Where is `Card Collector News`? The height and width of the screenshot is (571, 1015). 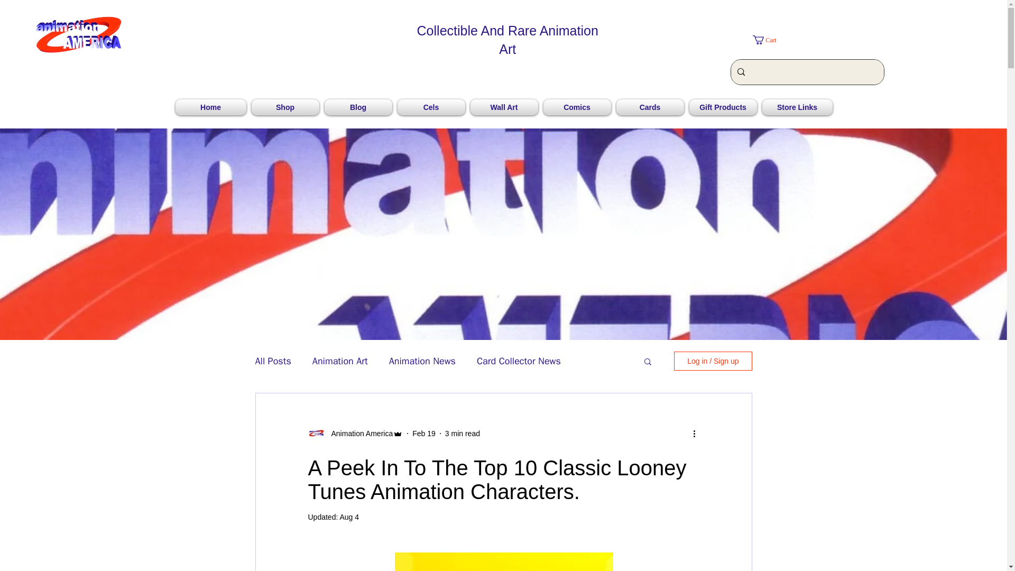 Card Collector News is located at coordinates (519, 361).